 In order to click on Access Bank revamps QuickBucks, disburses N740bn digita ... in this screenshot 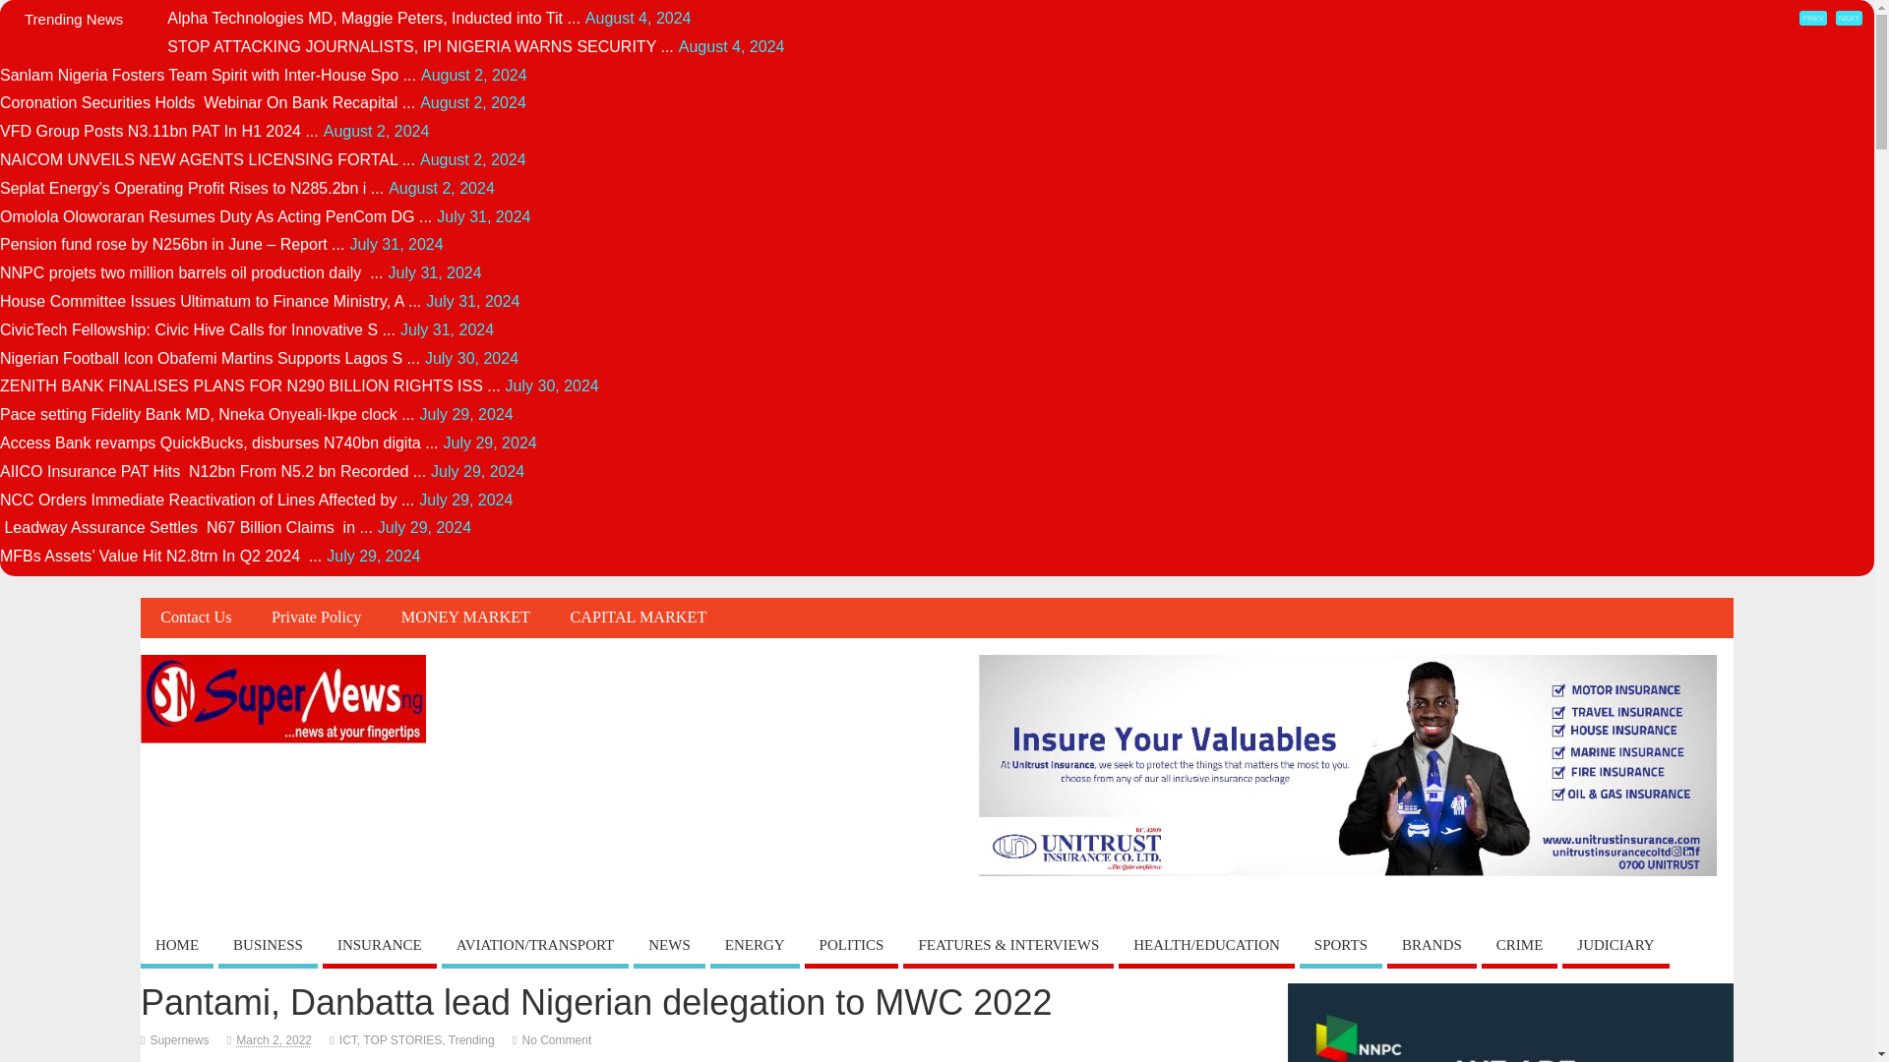, I will do `click(218, 442)`.